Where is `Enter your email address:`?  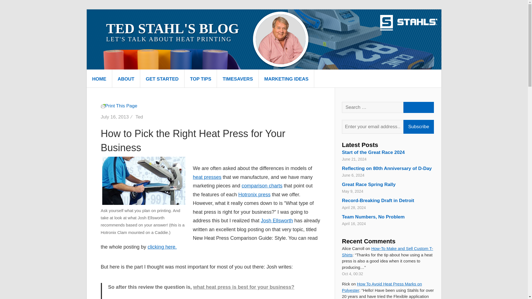
Enter your email address: is located at coordinates (372, 127).